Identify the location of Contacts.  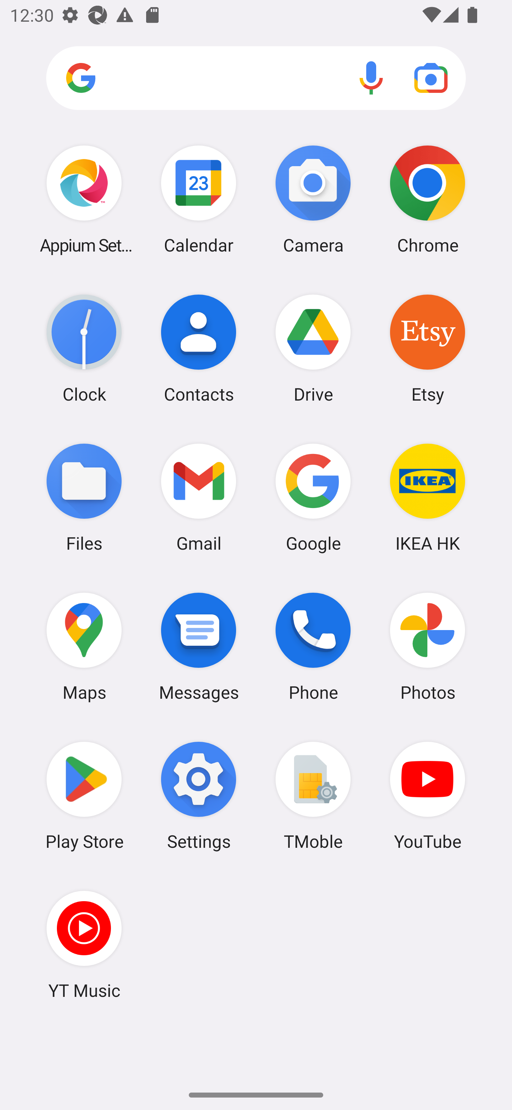
(198, 348).